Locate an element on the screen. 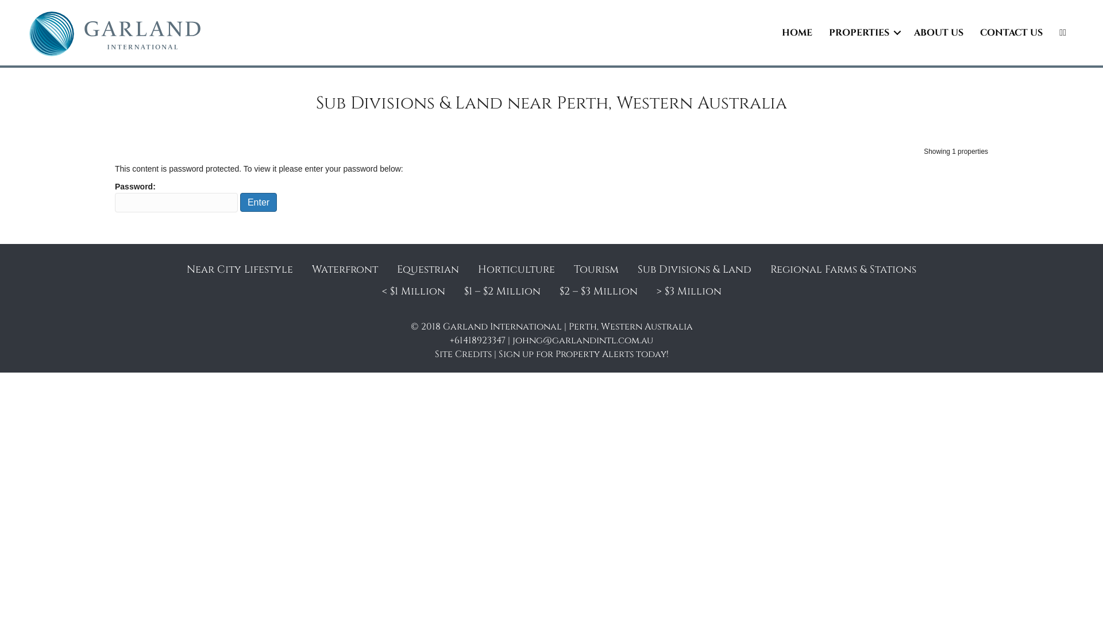 The image size is (1103, 620). +61418923347 is located at coordinates (478, 340).